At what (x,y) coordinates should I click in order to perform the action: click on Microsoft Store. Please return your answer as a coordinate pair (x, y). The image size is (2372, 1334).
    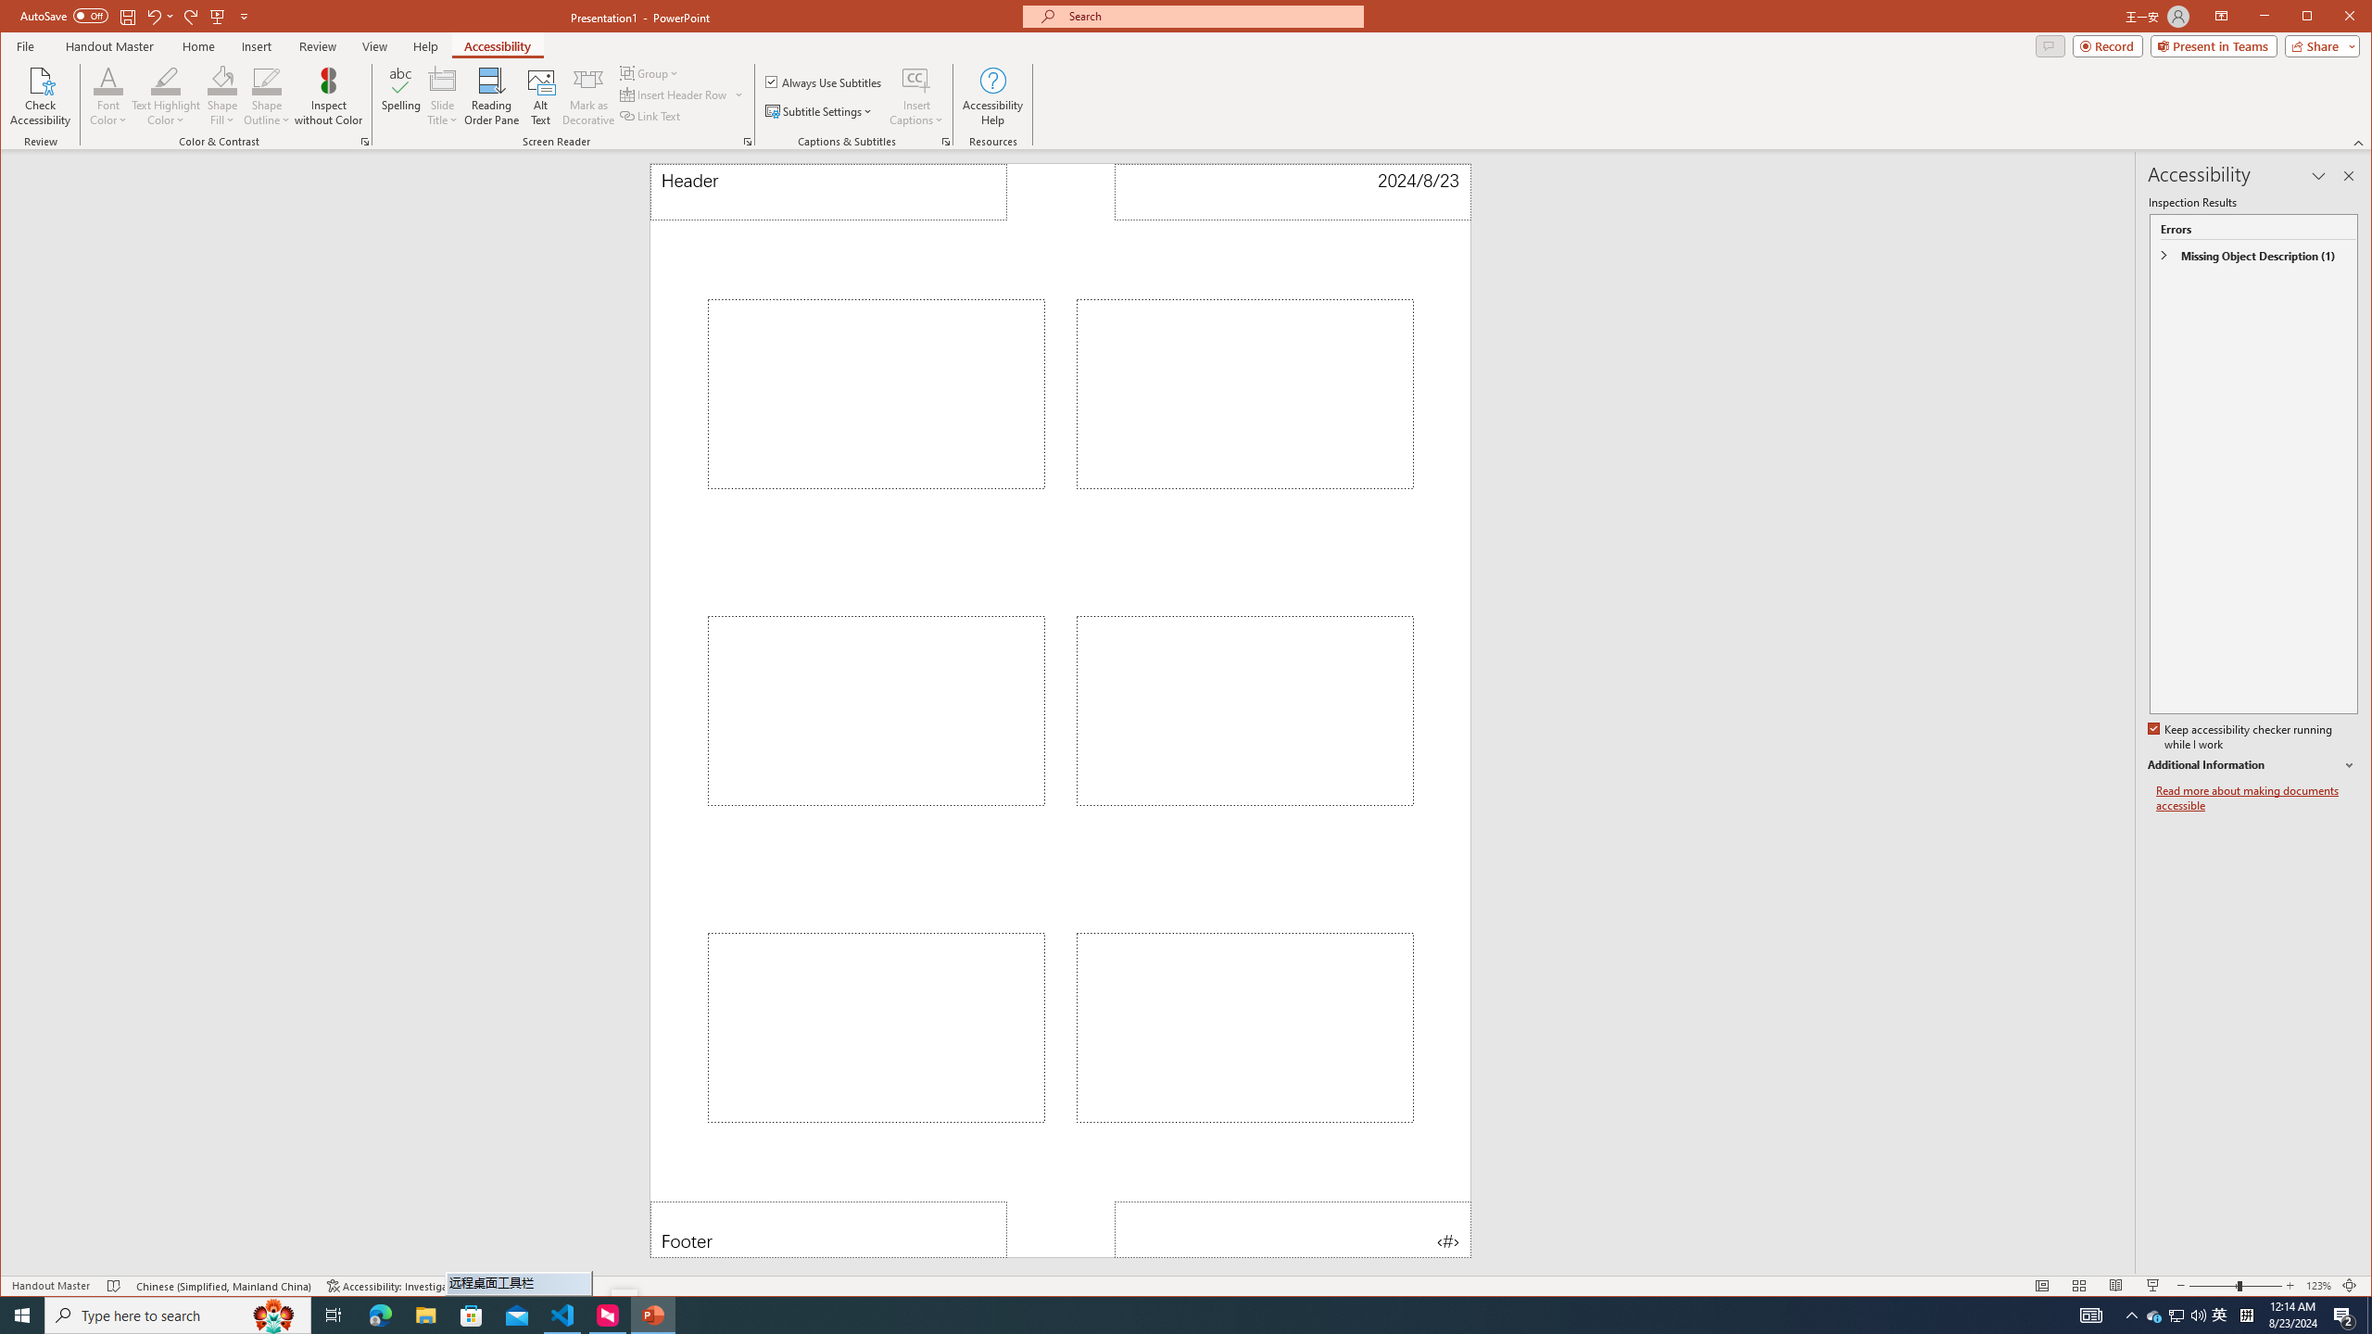
    Looking at the image, I should click on (472, 1315).